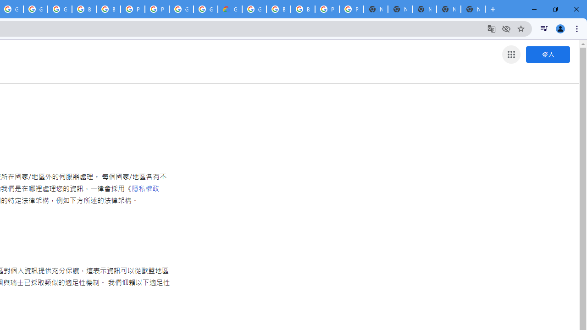 The image size is (587, 330). Describe the element at coordinates (254, 9) in the screenshot. I see `Google Cloud Platform` at that location.